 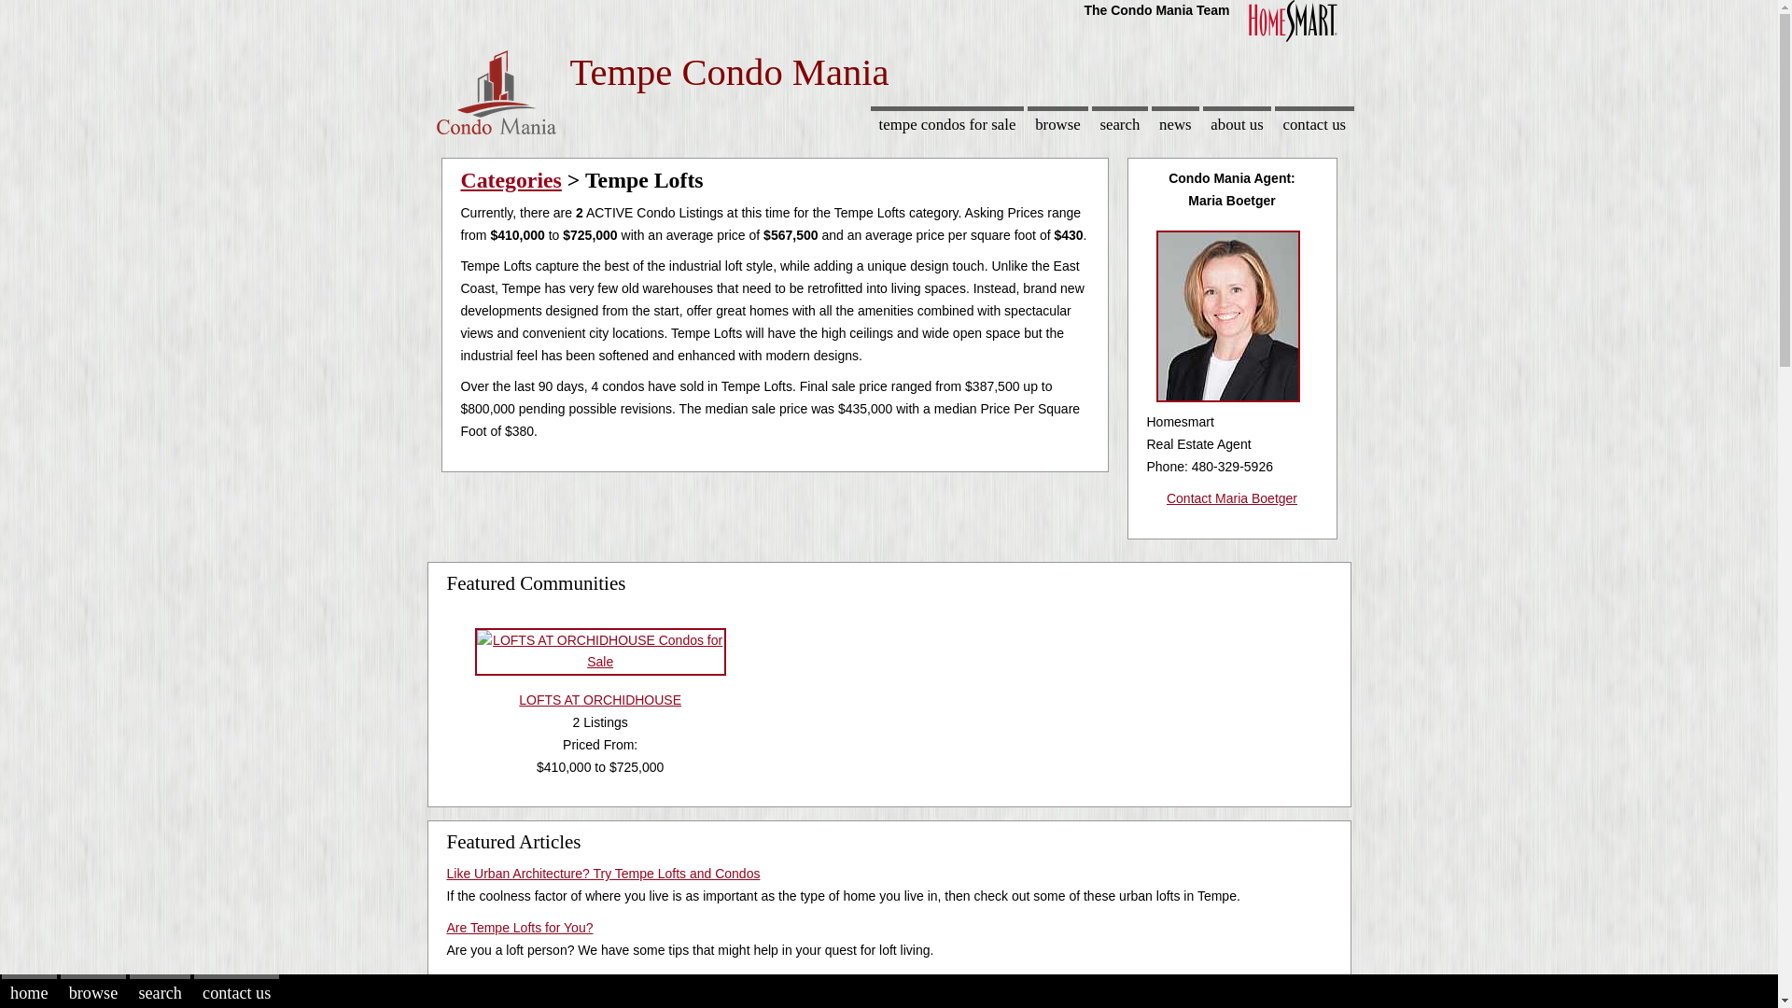 What do you see at coordinates (1057, 123) in the screenshot?
I see `Browse Tempe Condos For Sale` at bounding box center [1057, 123].